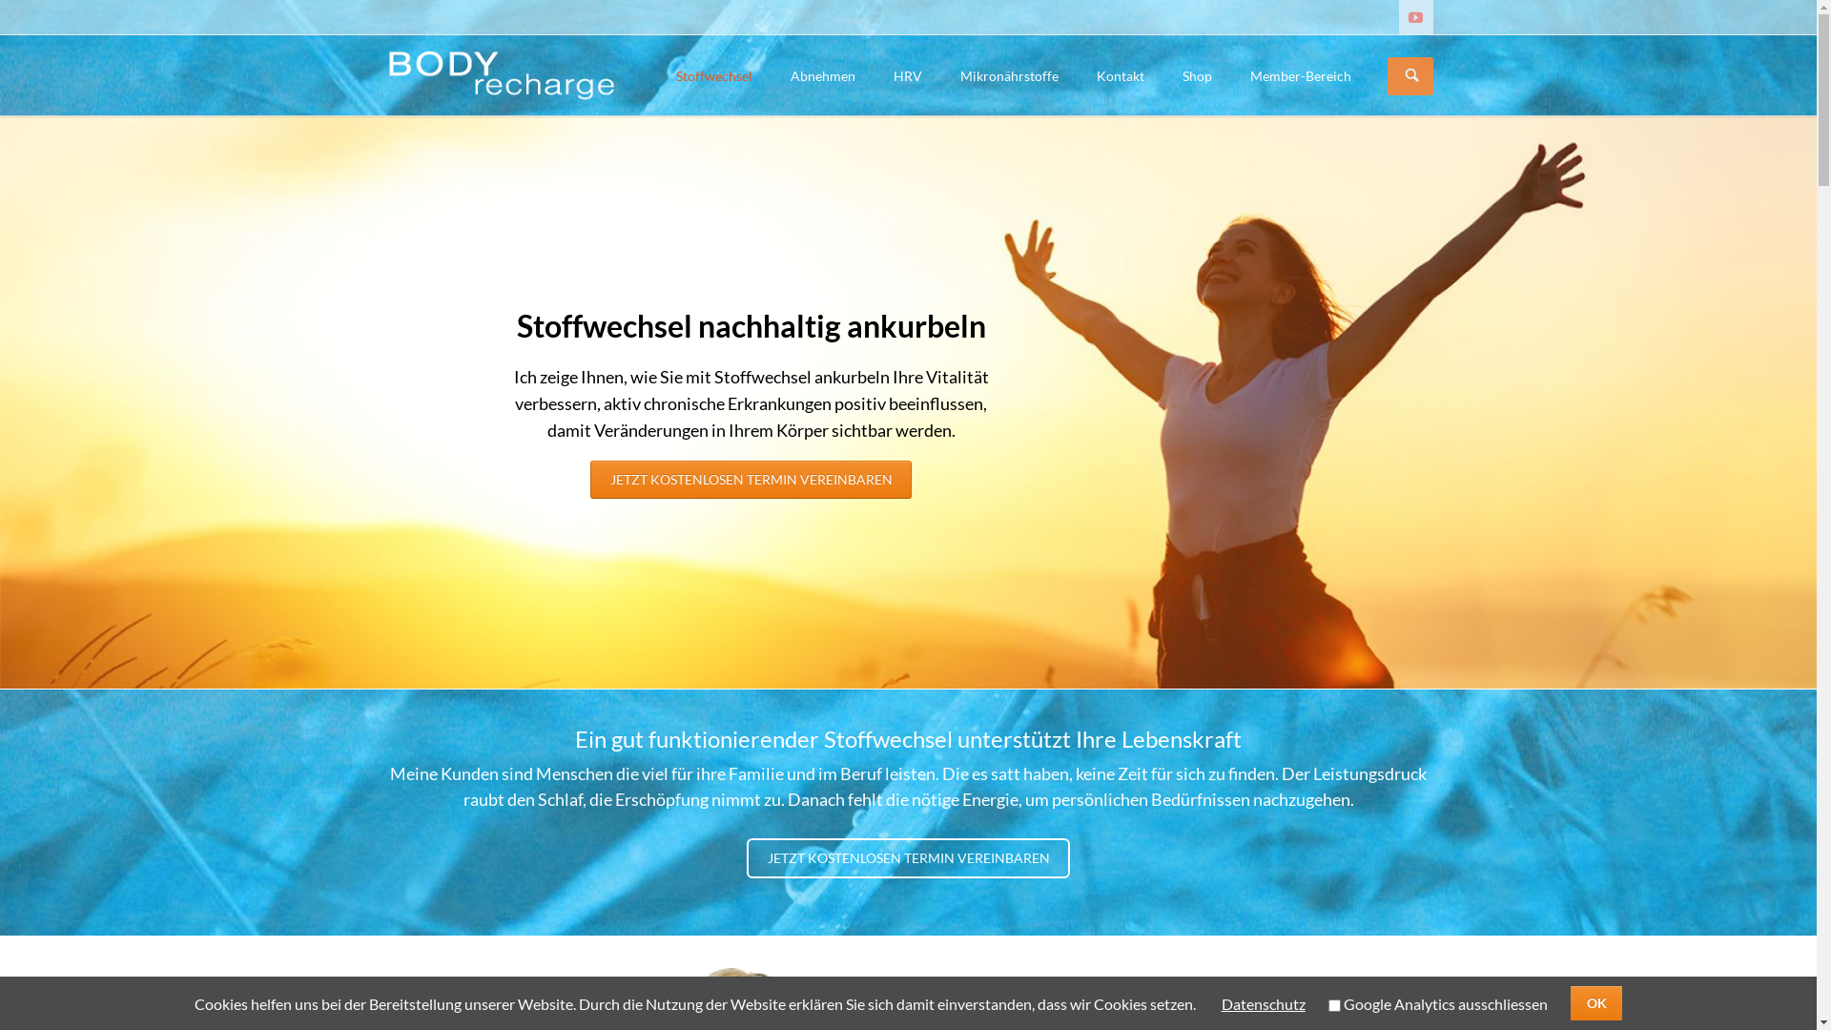 The width and height of the screenshot is (1831, 1030). Describe the element at coordinates (822, 75) in the screenshot. I see `Abnehmen` at that location.